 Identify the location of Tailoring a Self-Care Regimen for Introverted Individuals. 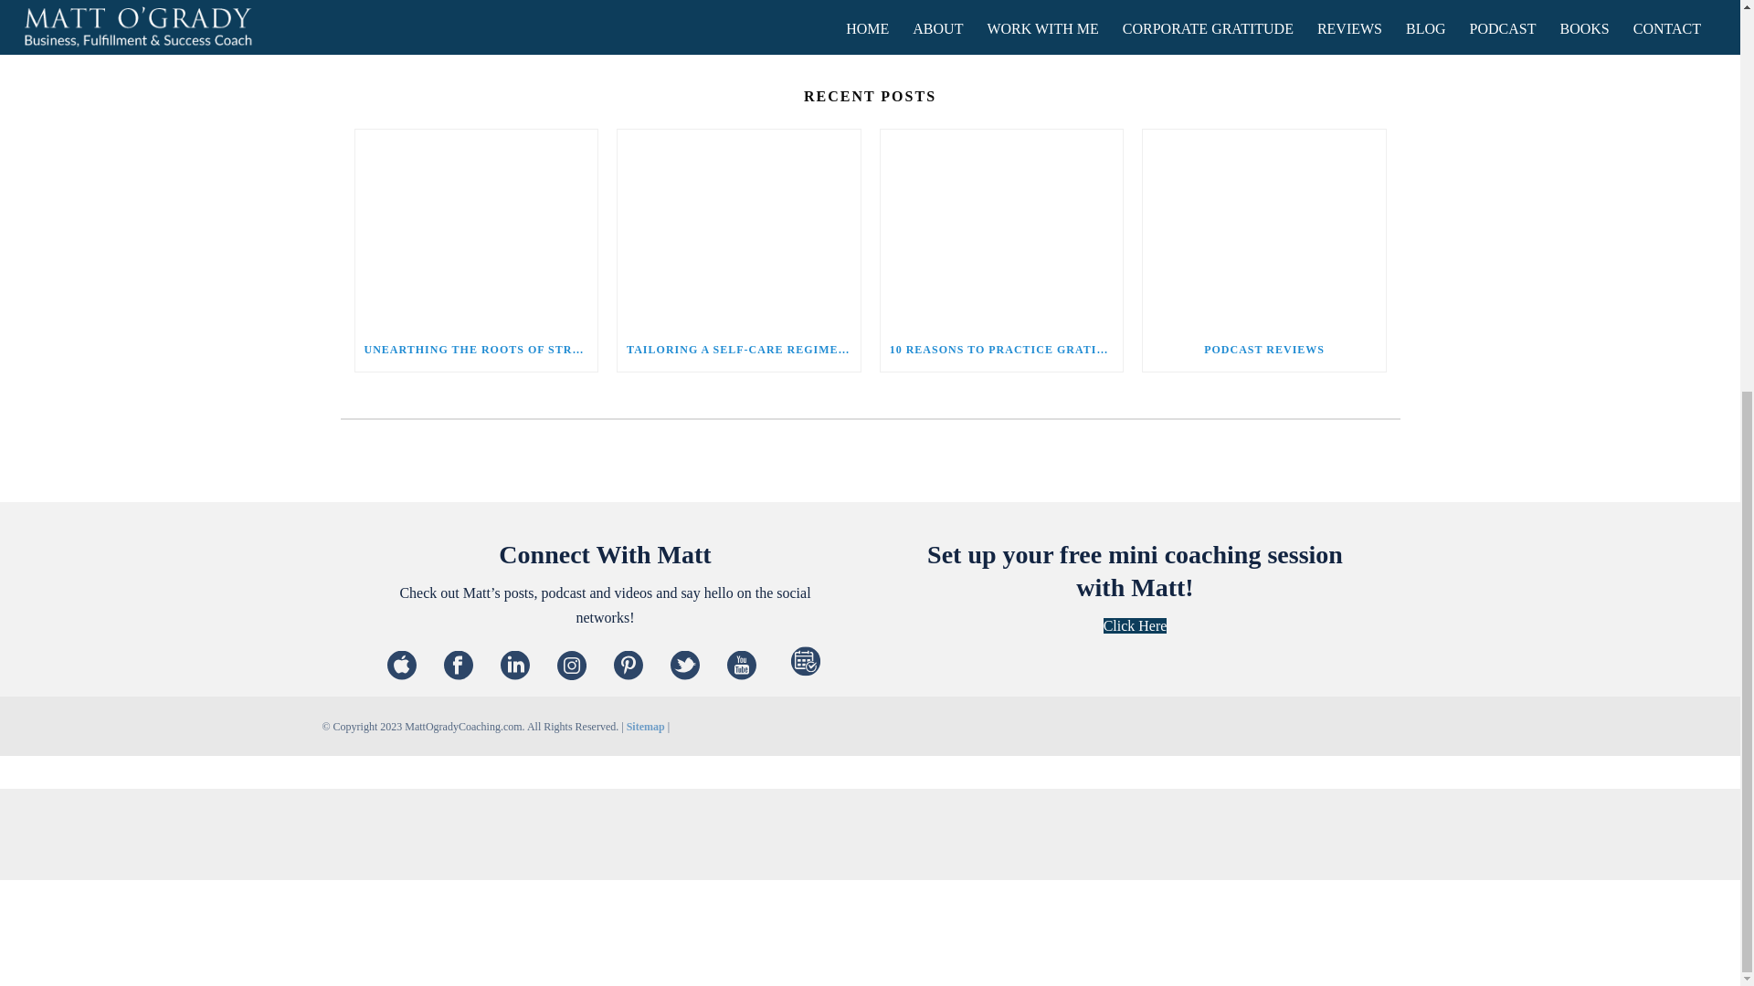
(738, 227).